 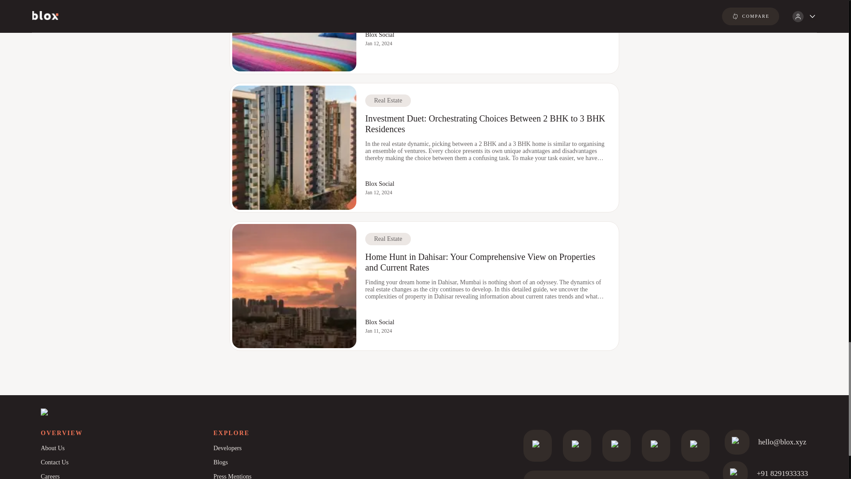 I want to click on Blogs, so click(x=299, y=463).